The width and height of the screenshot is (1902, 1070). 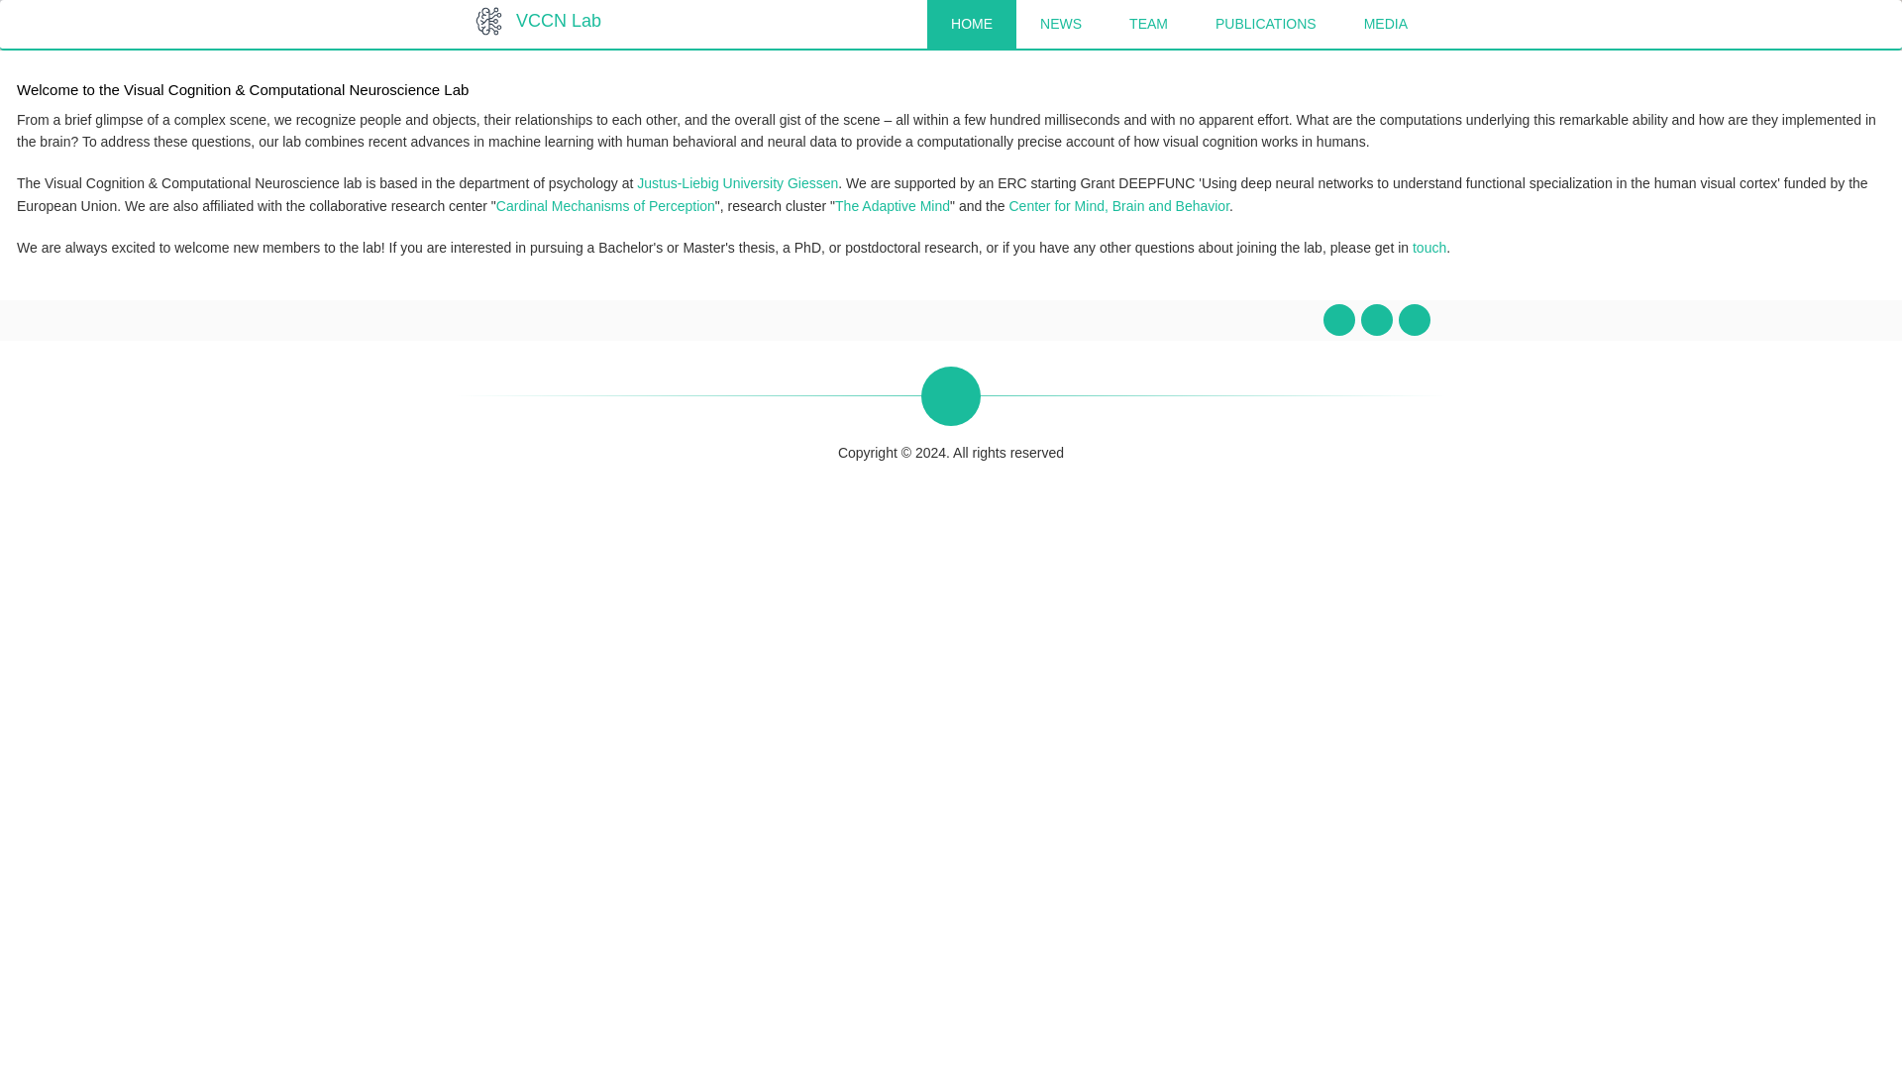 What do you see at coordinates (558, 20) in the screenshot?
I see `Home` at bounding box center [558, 20].